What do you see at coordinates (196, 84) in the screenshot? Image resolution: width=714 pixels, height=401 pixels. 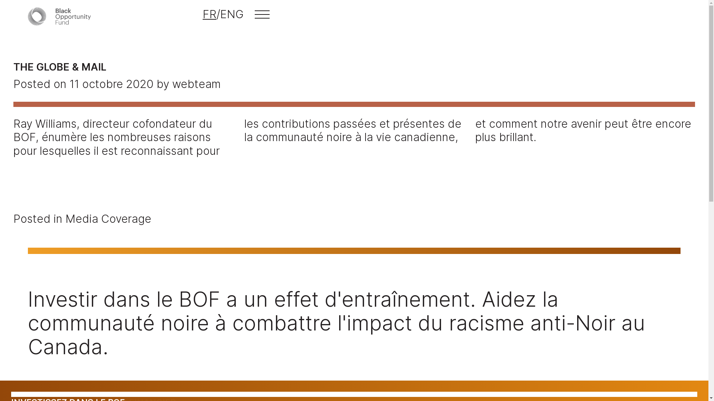 I see `webteam` at bounding box center [196, 84].